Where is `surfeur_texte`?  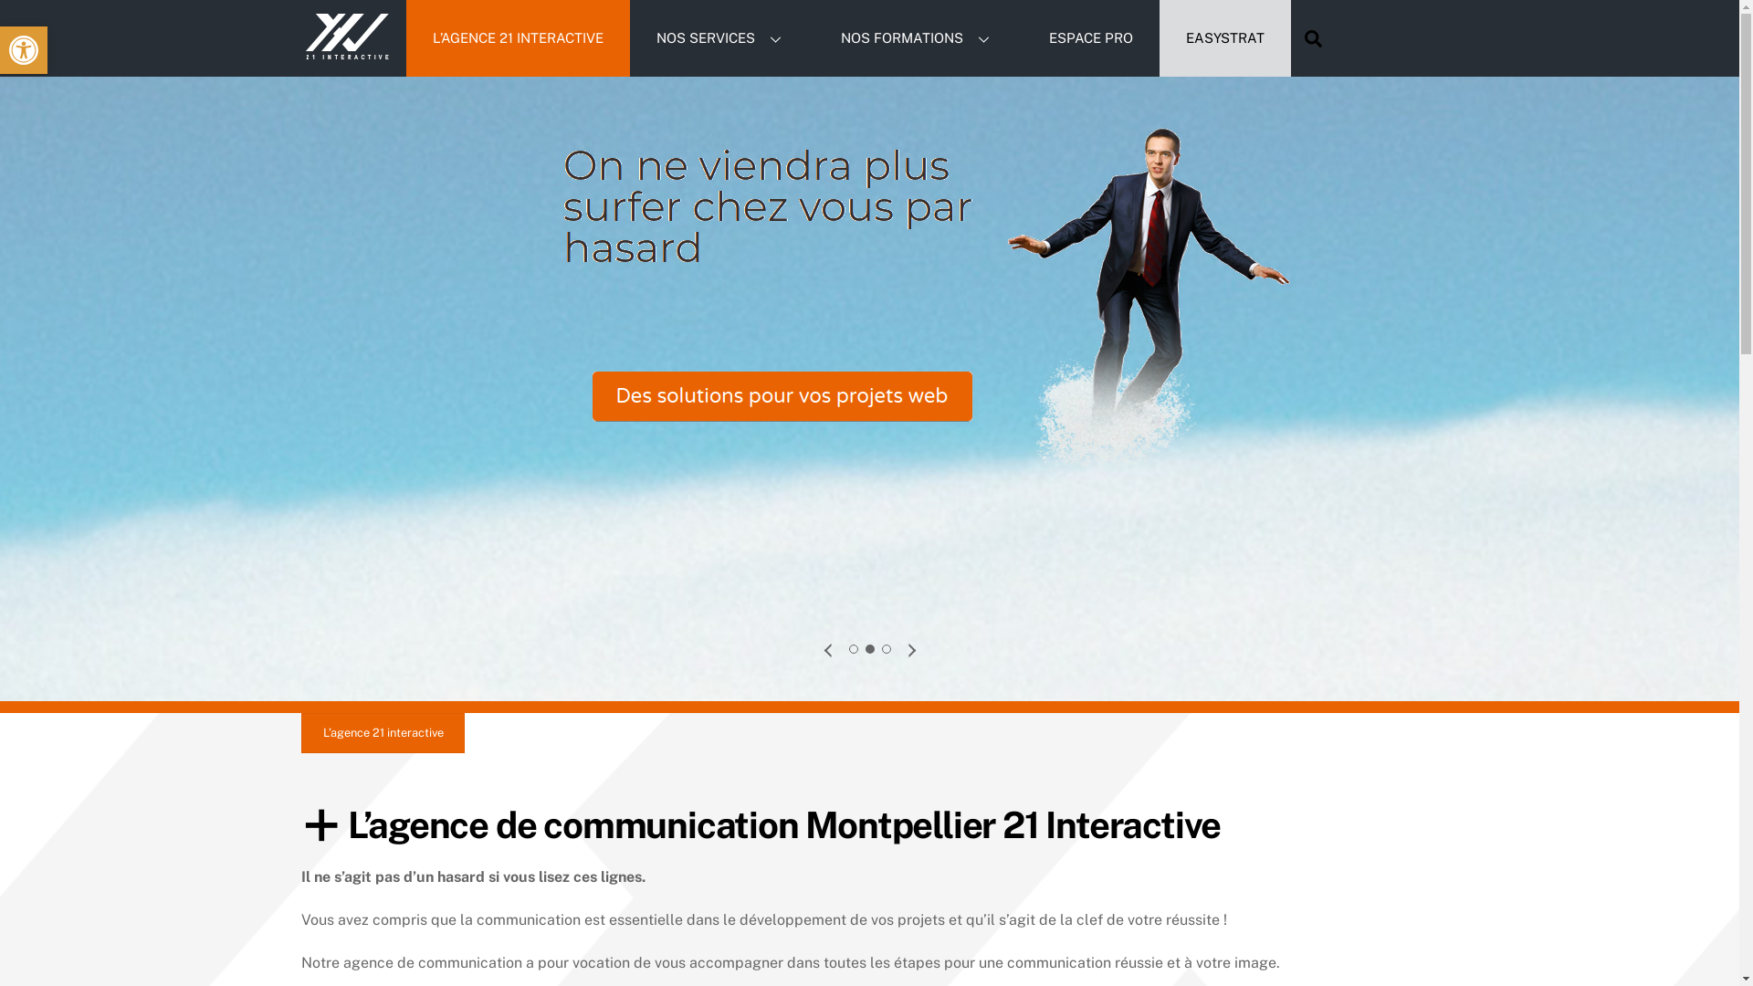
surfeur_texte is located at coordinates (869, 346).